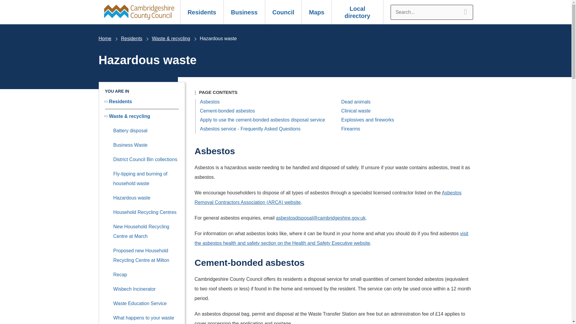  Describe the element at coordinates (209, 101) in the screenshot. I see `Asbestos` at that location.